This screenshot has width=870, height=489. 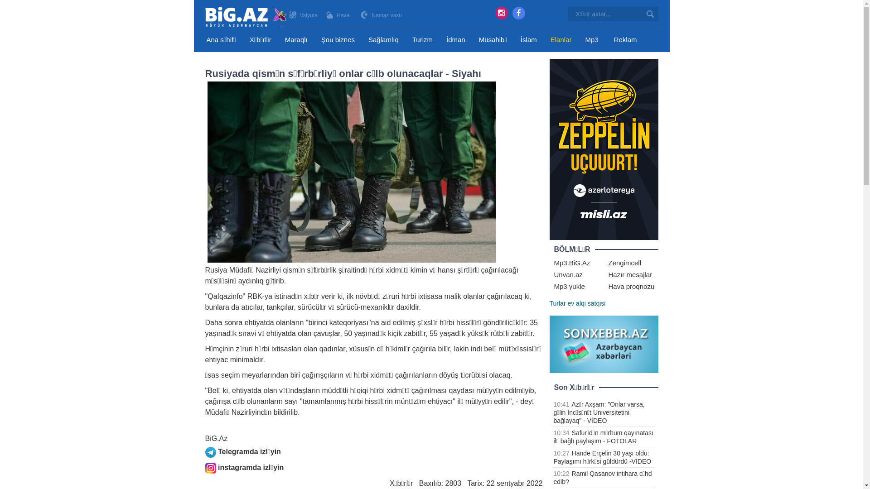 I want to click on ev alqi satqisi, so click(x=586, y=303).